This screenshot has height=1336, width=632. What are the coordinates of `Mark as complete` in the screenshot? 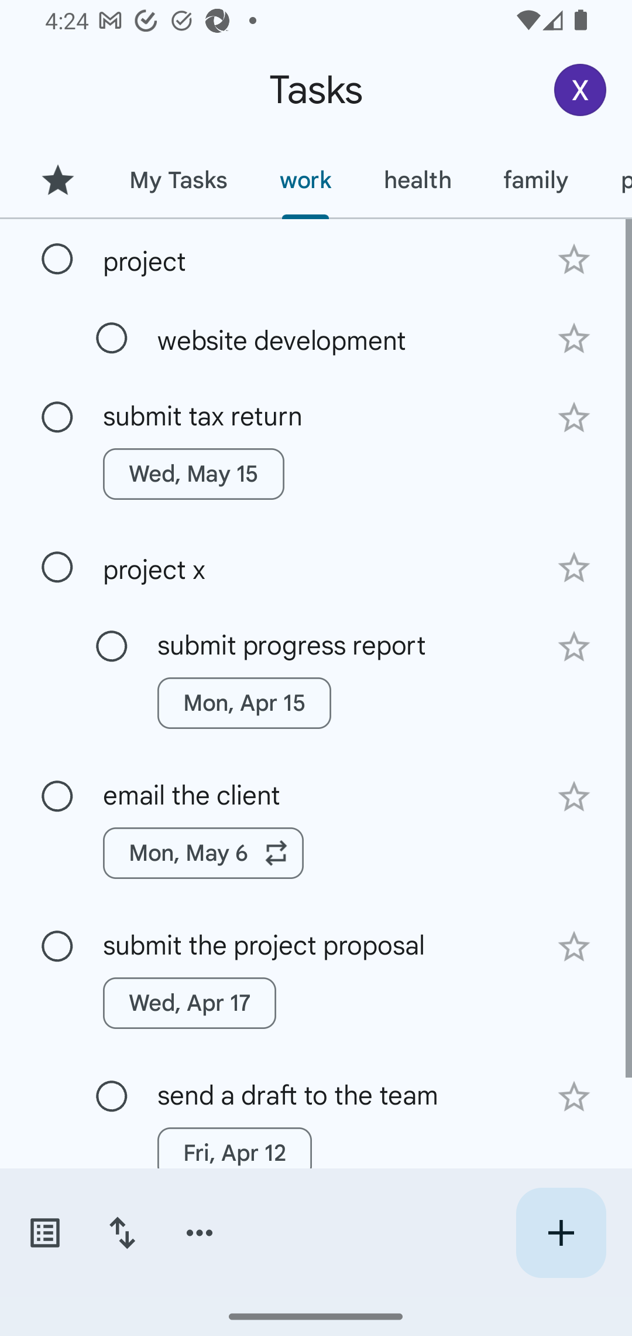 It's located at (112, 339).